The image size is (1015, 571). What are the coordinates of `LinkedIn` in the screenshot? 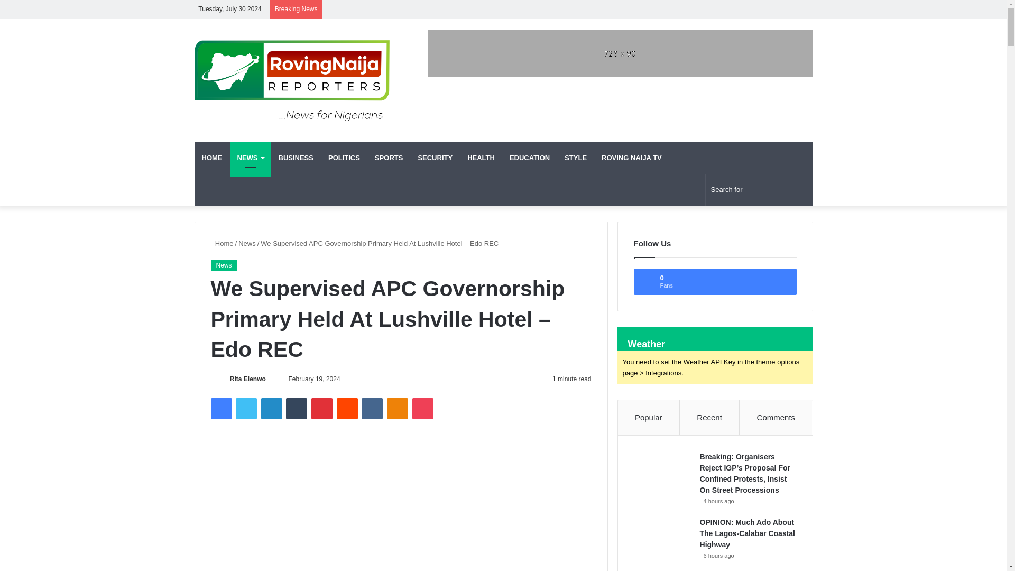 It's located at (271, 408).